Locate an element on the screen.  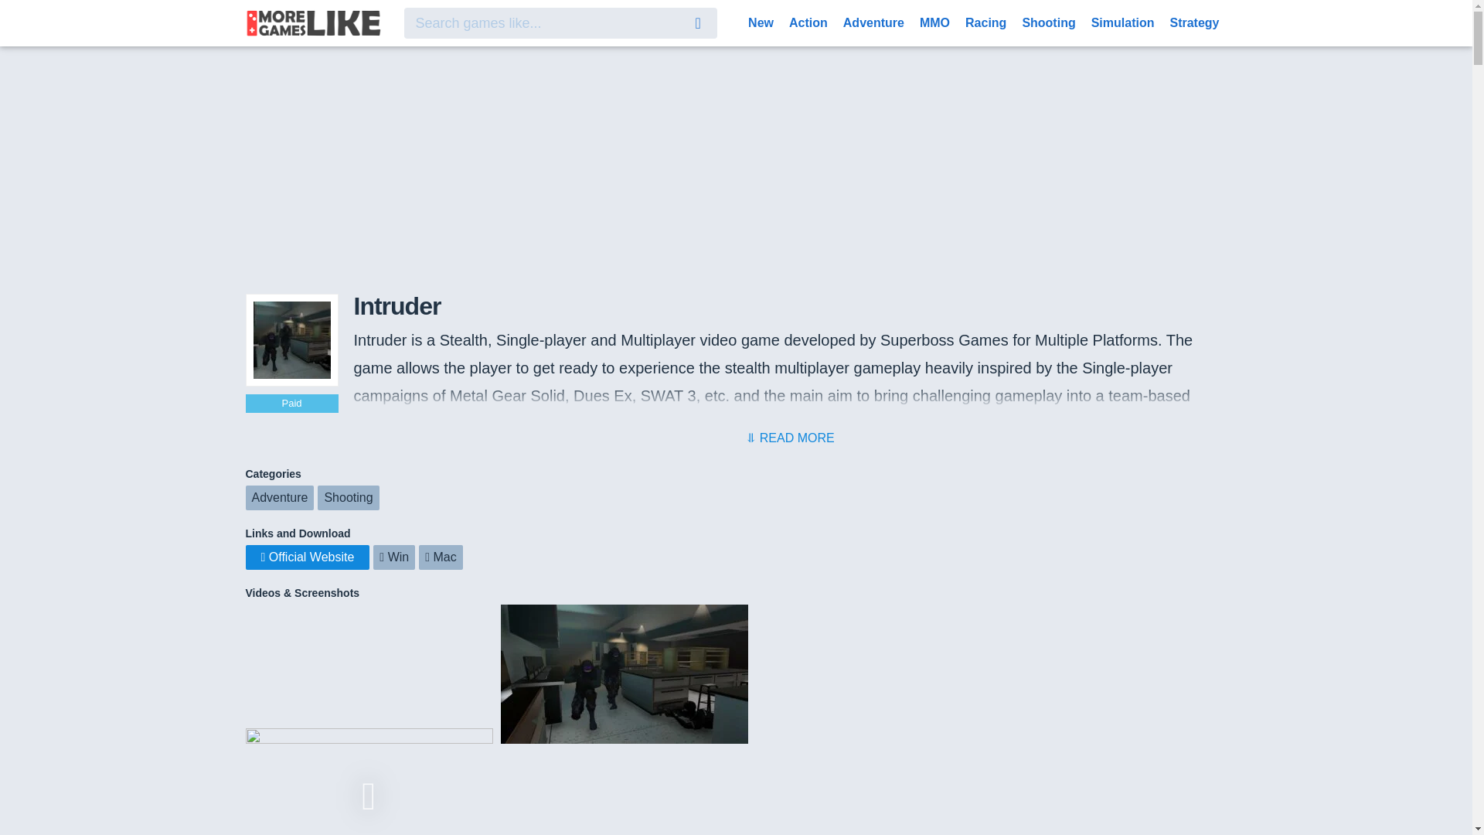
Mac is located at coordinates (441, 557).